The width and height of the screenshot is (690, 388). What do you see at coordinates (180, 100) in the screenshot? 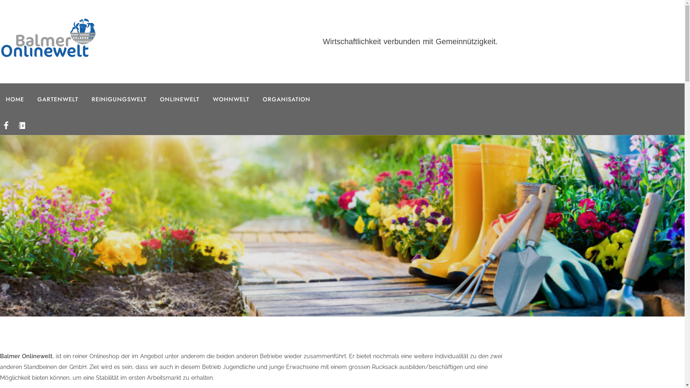
I see `ONLINEWELT` at bounding box center [180, 100].